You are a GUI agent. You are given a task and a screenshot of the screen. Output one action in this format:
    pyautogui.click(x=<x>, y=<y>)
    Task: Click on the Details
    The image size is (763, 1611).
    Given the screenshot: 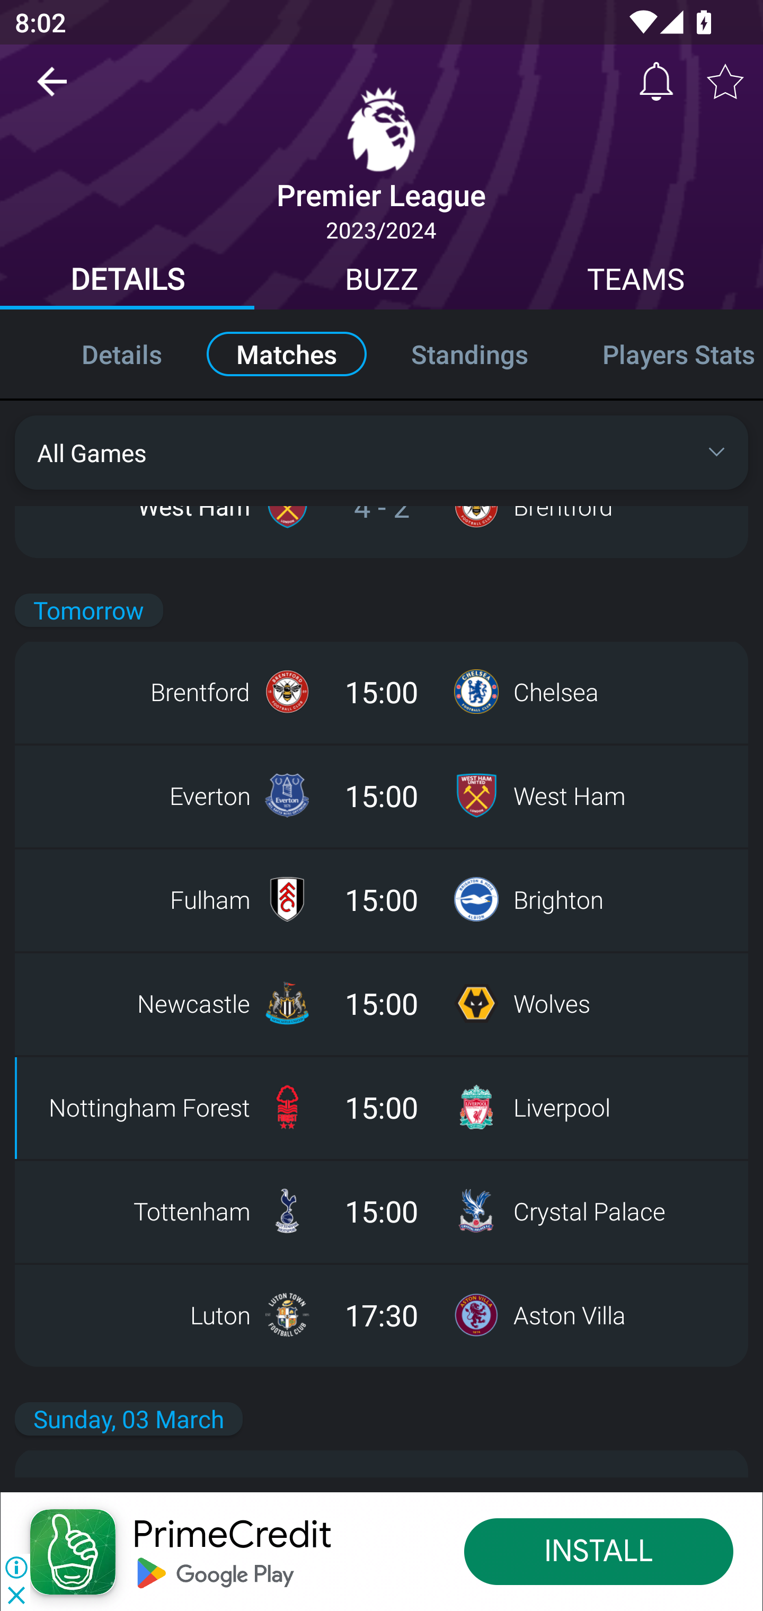 What is the action you would take?
    pyautogui.click(x=100, y=353)
    